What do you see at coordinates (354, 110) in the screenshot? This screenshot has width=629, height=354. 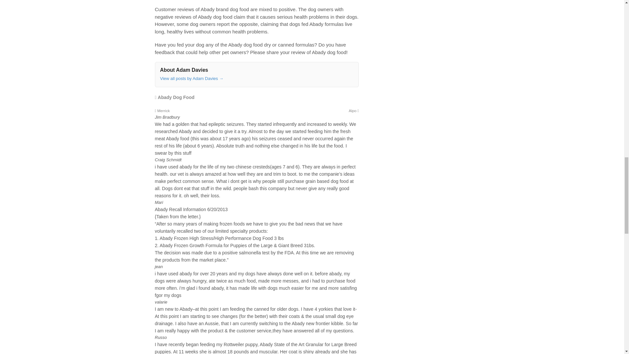 I see `Alpo` at bounding box center [354, 110].